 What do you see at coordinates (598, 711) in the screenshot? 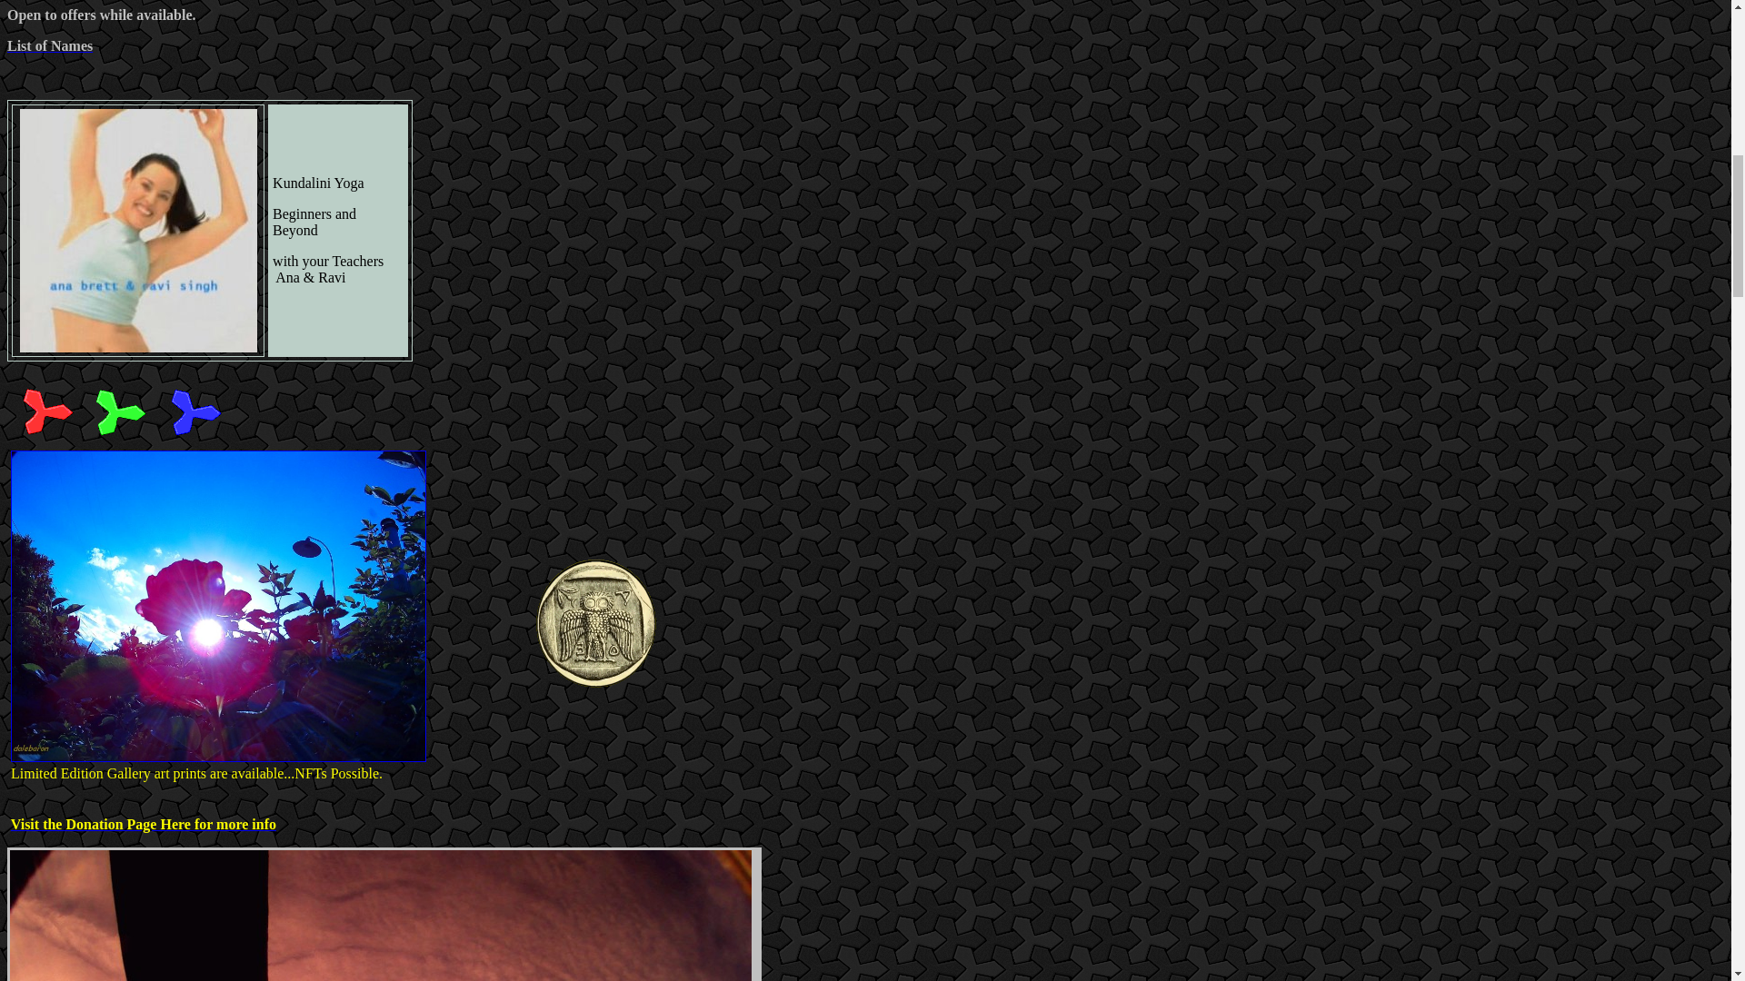
I see `Not time, you are not ready, much to learn` at bounding box center [598, 711].